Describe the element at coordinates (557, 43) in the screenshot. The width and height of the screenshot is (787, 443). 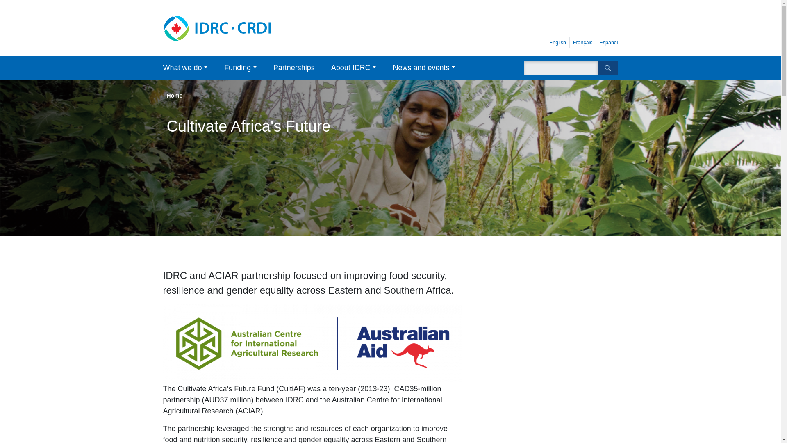
I see `English` at that location.